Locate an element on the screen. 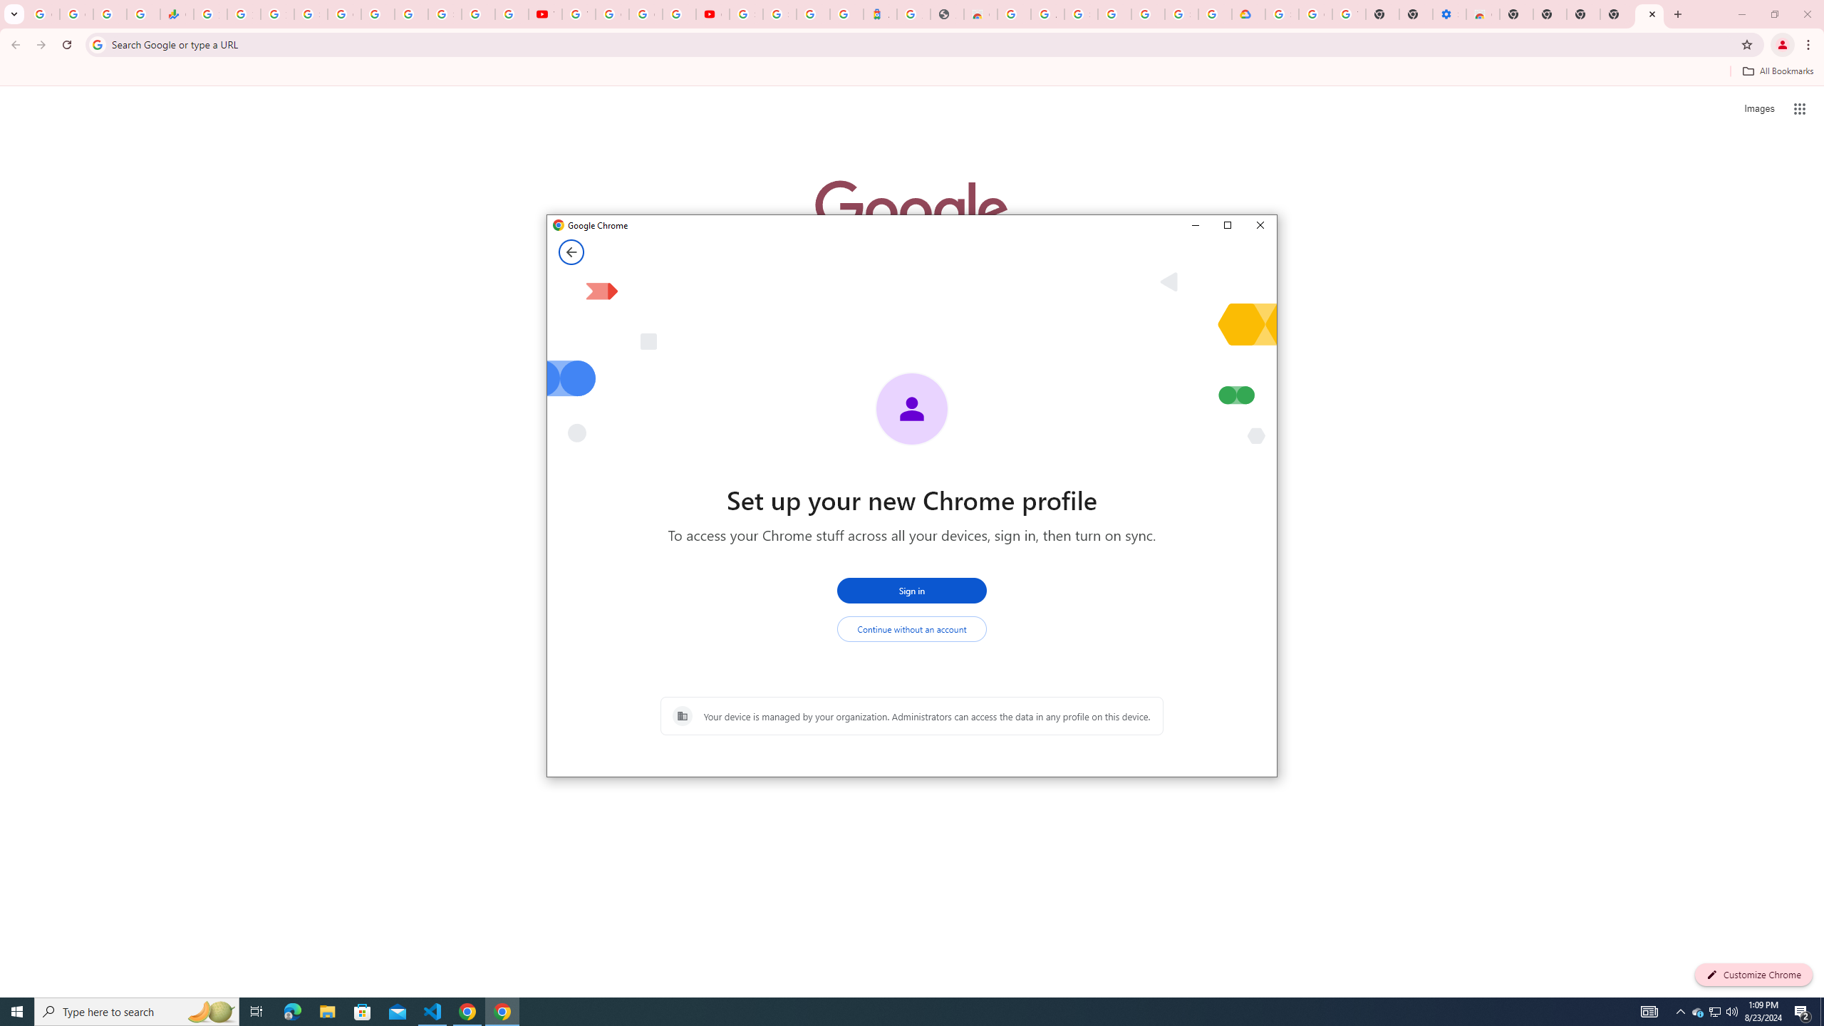 The width and height of the screenshot is (1824, 1026). AutomationID: 4105 is located at coordinates (1649, 1012).